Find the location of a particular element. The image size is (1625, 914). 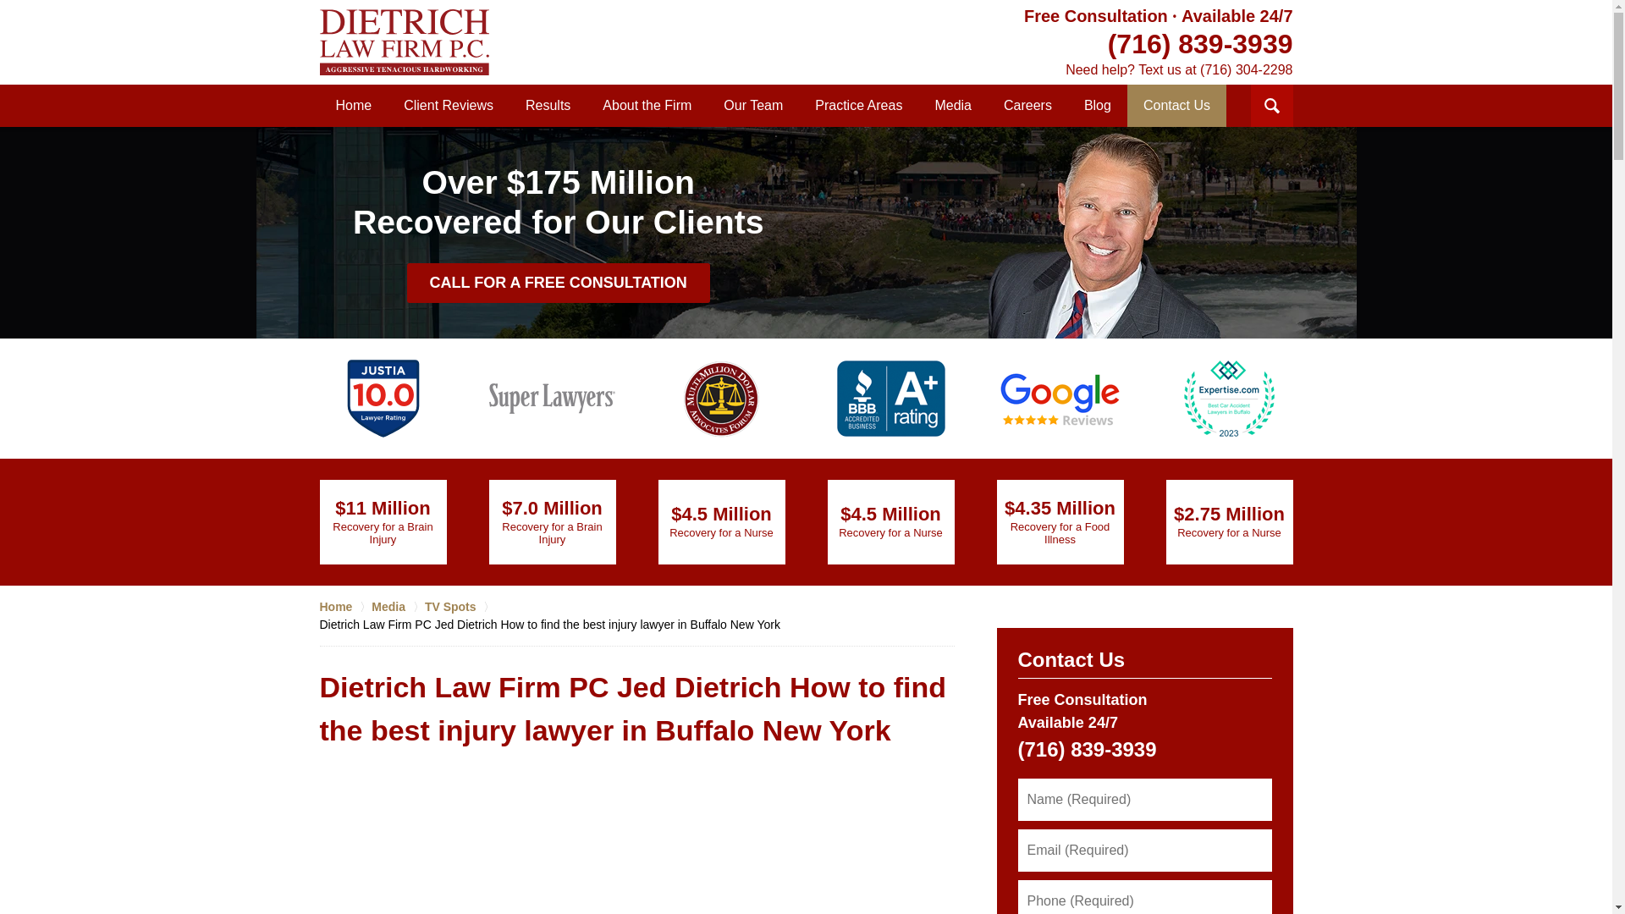

About the Firm is located at coordinates (647, 106).